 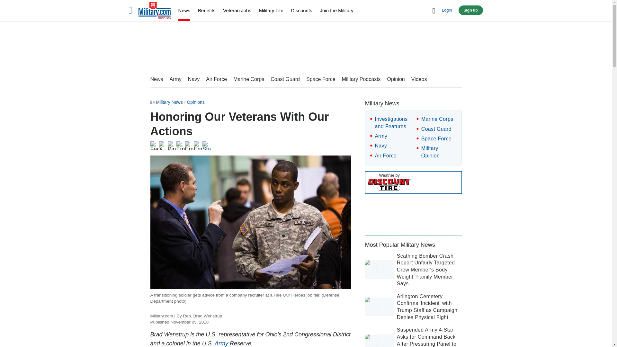 What do you see at coordinates (271, 10) in the screenshot?
I see `Military Life` at bounding box center [271, 10].